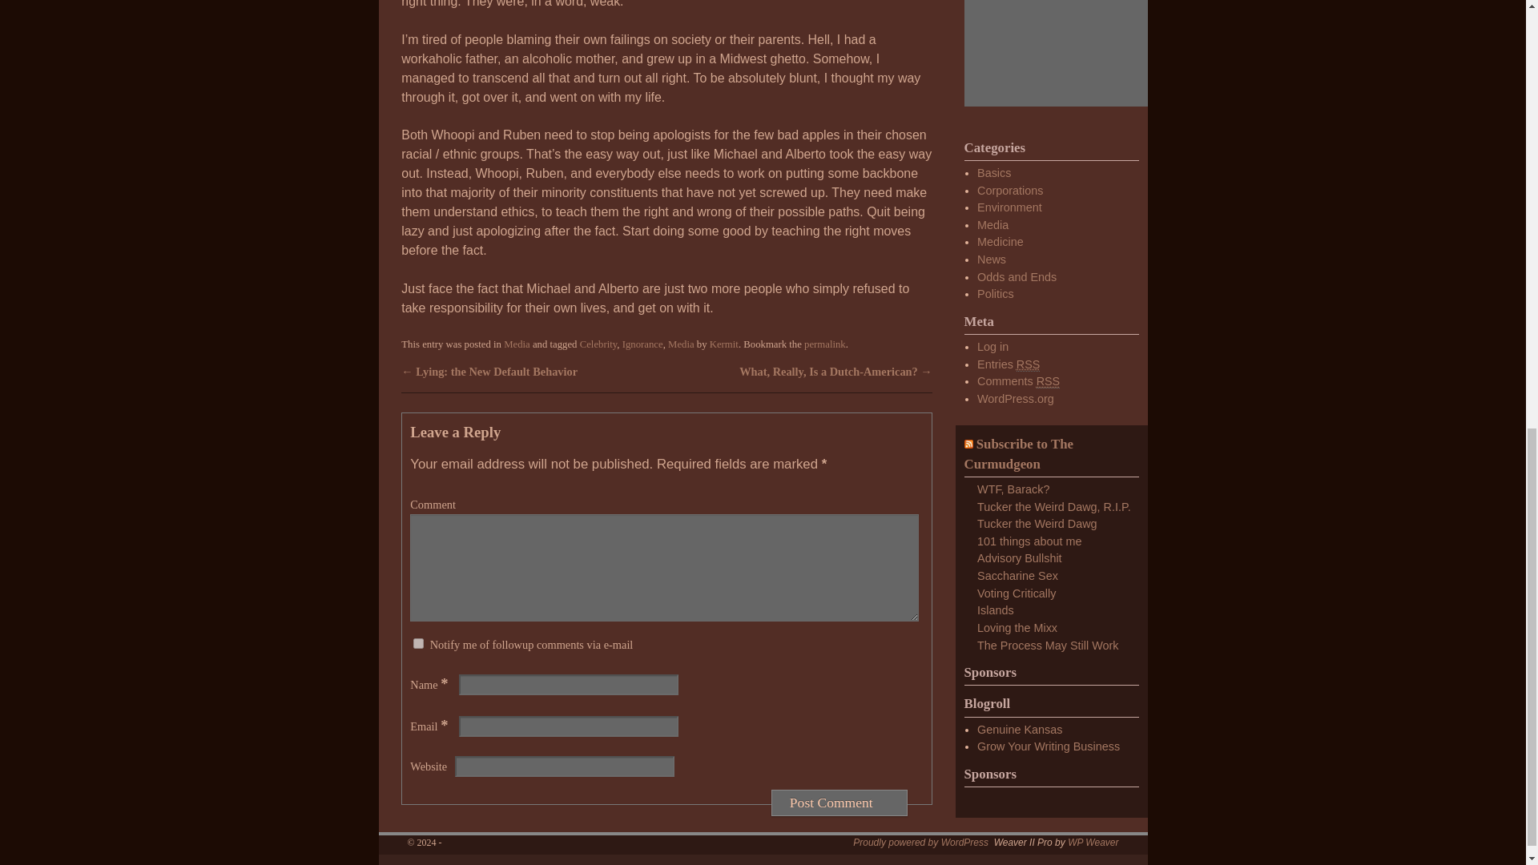 The image size is (1538, 865). Describe the element at coordinates (517, 344) in the screenshot. I see `Media` at that location.